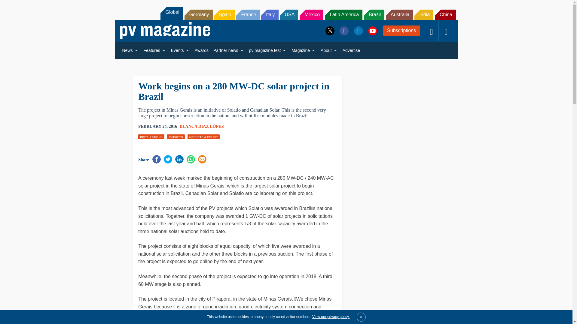 The width and height of the screenshot is (577, 324). Describe the element at coordinates (343, 14) in the screenshot. I see `Latin America` at that location.